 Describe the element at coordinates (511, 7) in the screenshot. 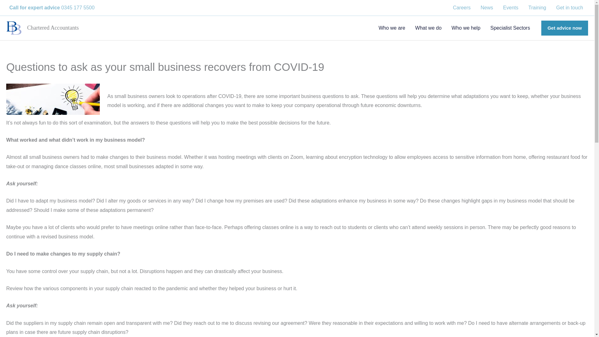

I see `Events` at that location.